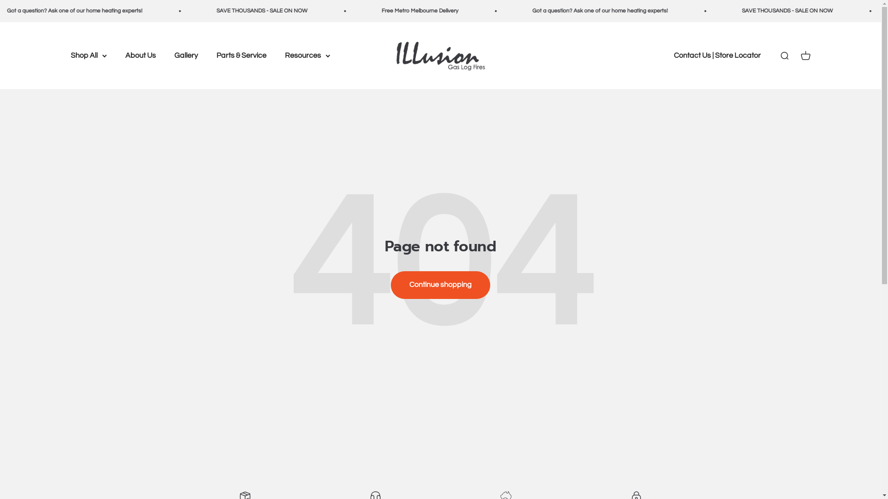  What do you see at coordinates (717, 55) in the screenshot?
I see `Contact Us | Store Locator` at bounding box center [717, 55].